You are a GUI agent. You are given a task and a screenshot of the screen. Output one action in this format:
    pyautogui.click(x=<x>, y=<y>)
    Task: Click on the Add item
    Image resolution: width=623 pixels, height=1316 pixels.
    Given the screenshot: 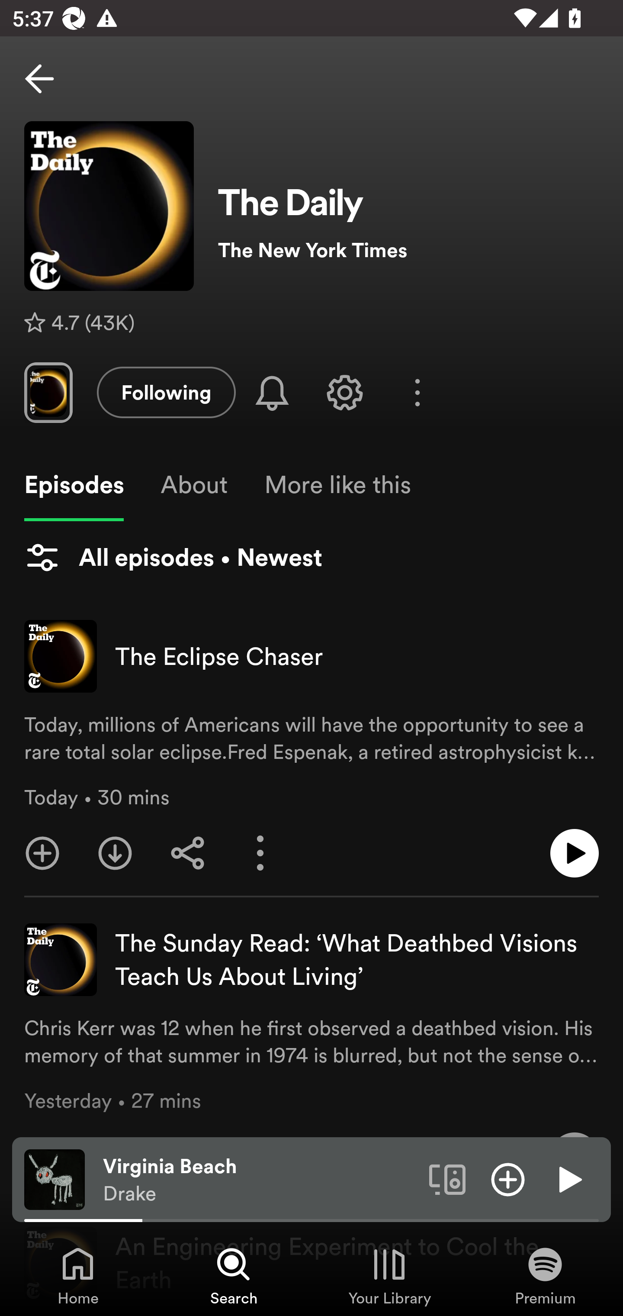 What is the action you would take?
    pyautogui.click(x=508, y=1179)
    